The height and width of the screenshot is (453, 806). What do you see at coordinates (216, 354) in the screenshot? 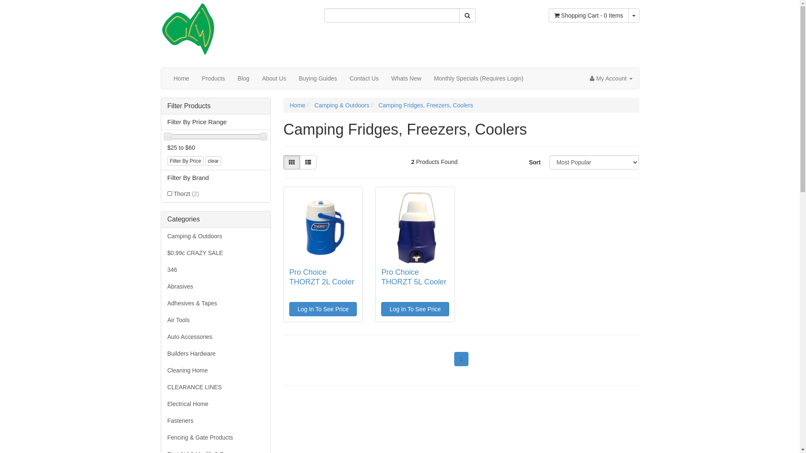
I see `Builders Hardware` at bounding box center [216, 354].